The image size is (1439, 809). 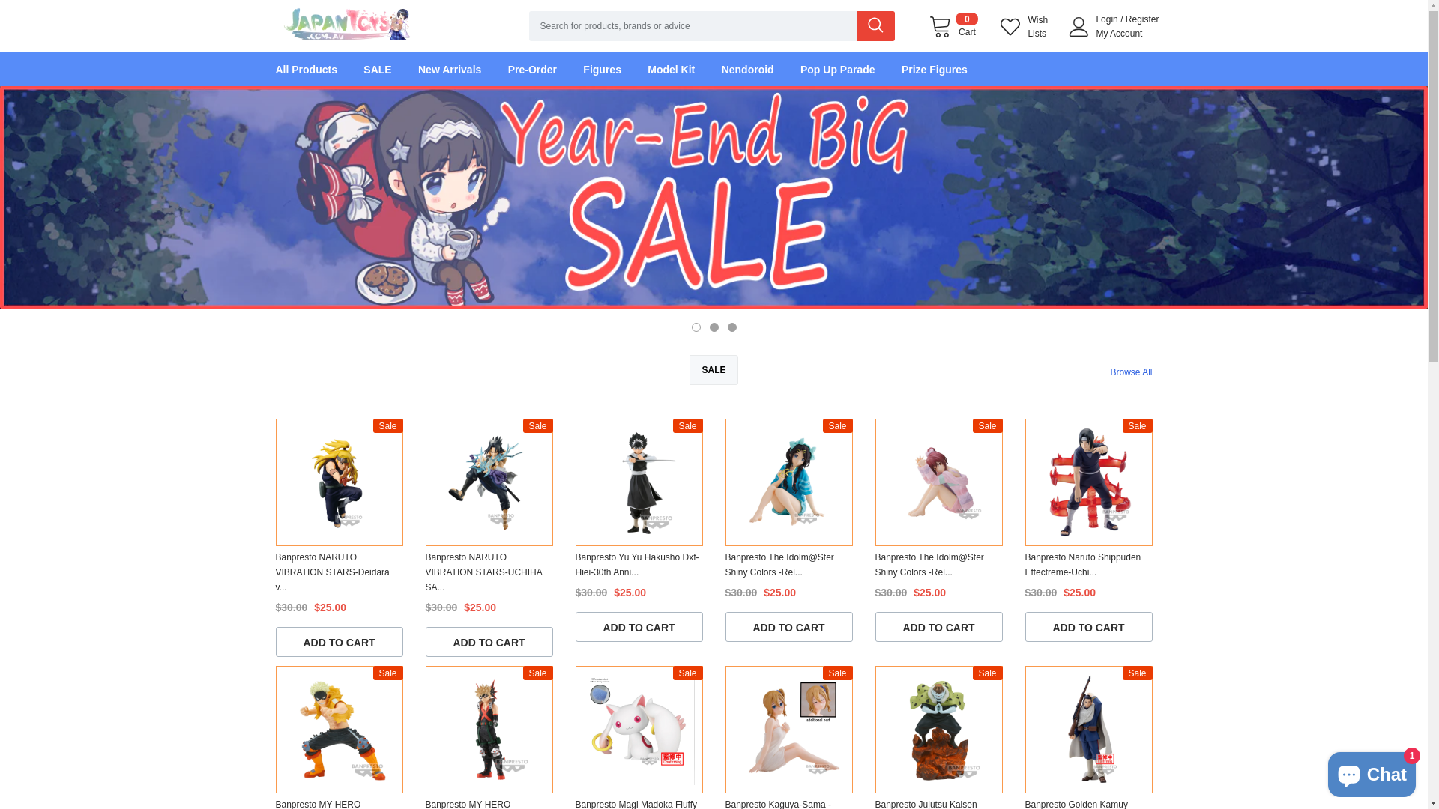 What do you see at coordinates (789, 565) in the screenshot?
I see `Banpresto The Idolm@Ster Shiny Colors -Rel...` at bounding box center [789, 565].